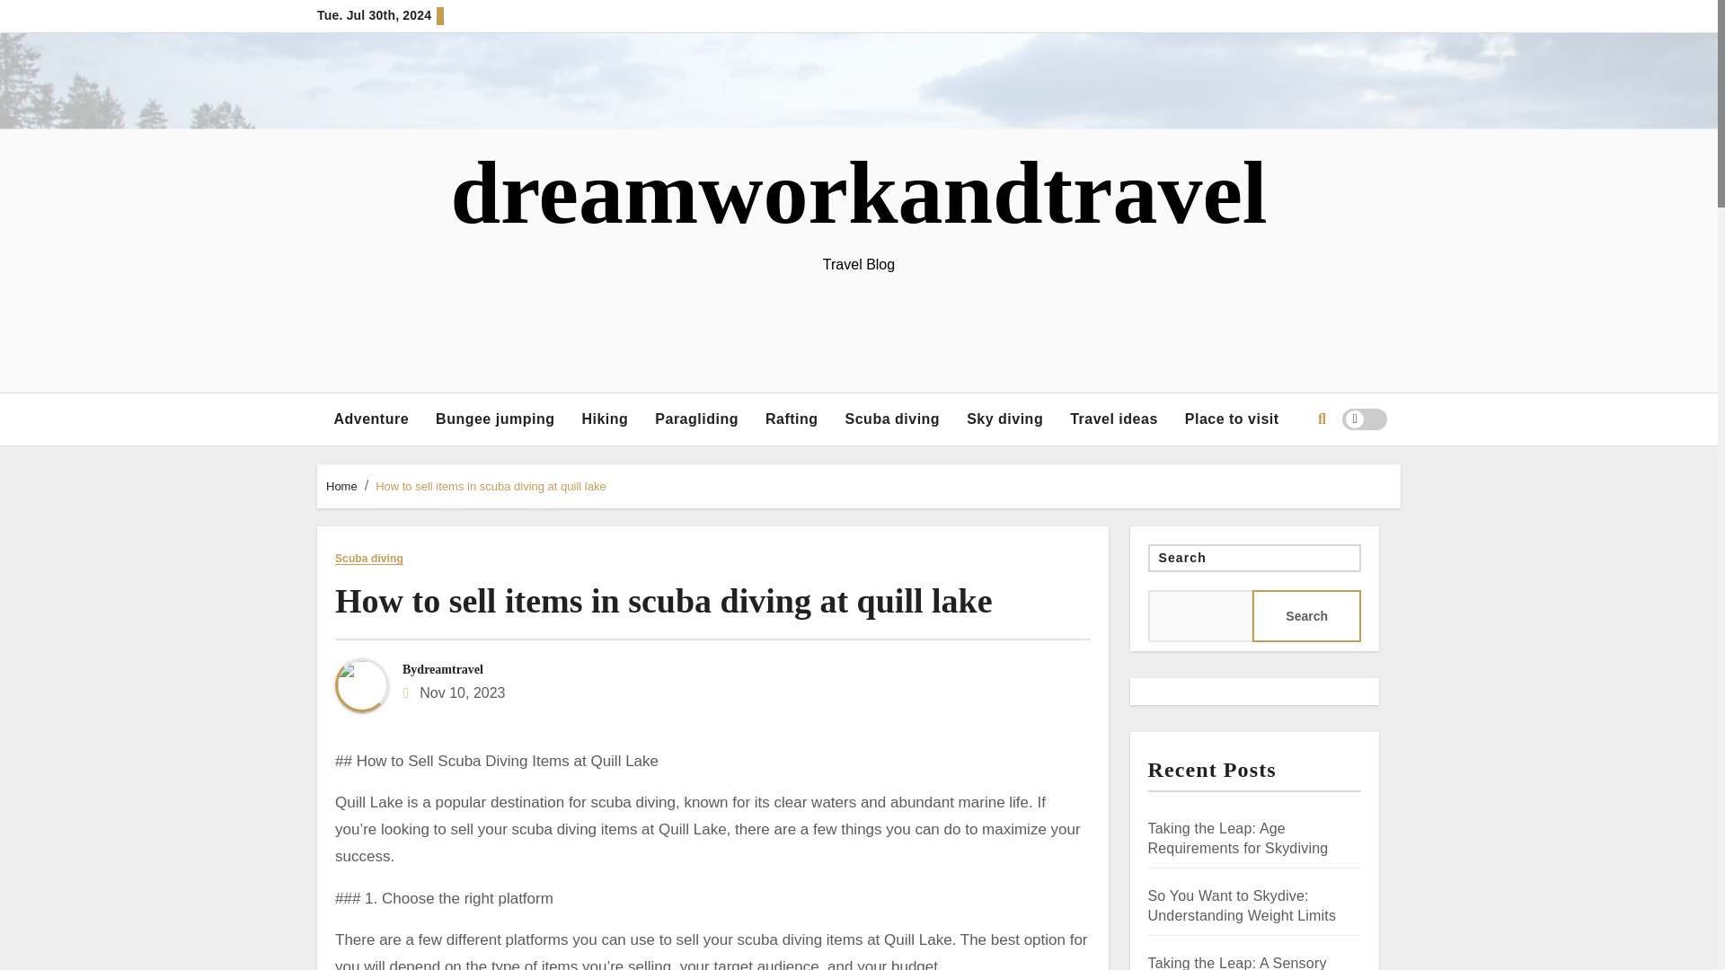  What do you see at coordinates (663, 601) in the screenshot?
I see `How to sell items in scuba diving at quill lake` at bounding box center [663, 601].